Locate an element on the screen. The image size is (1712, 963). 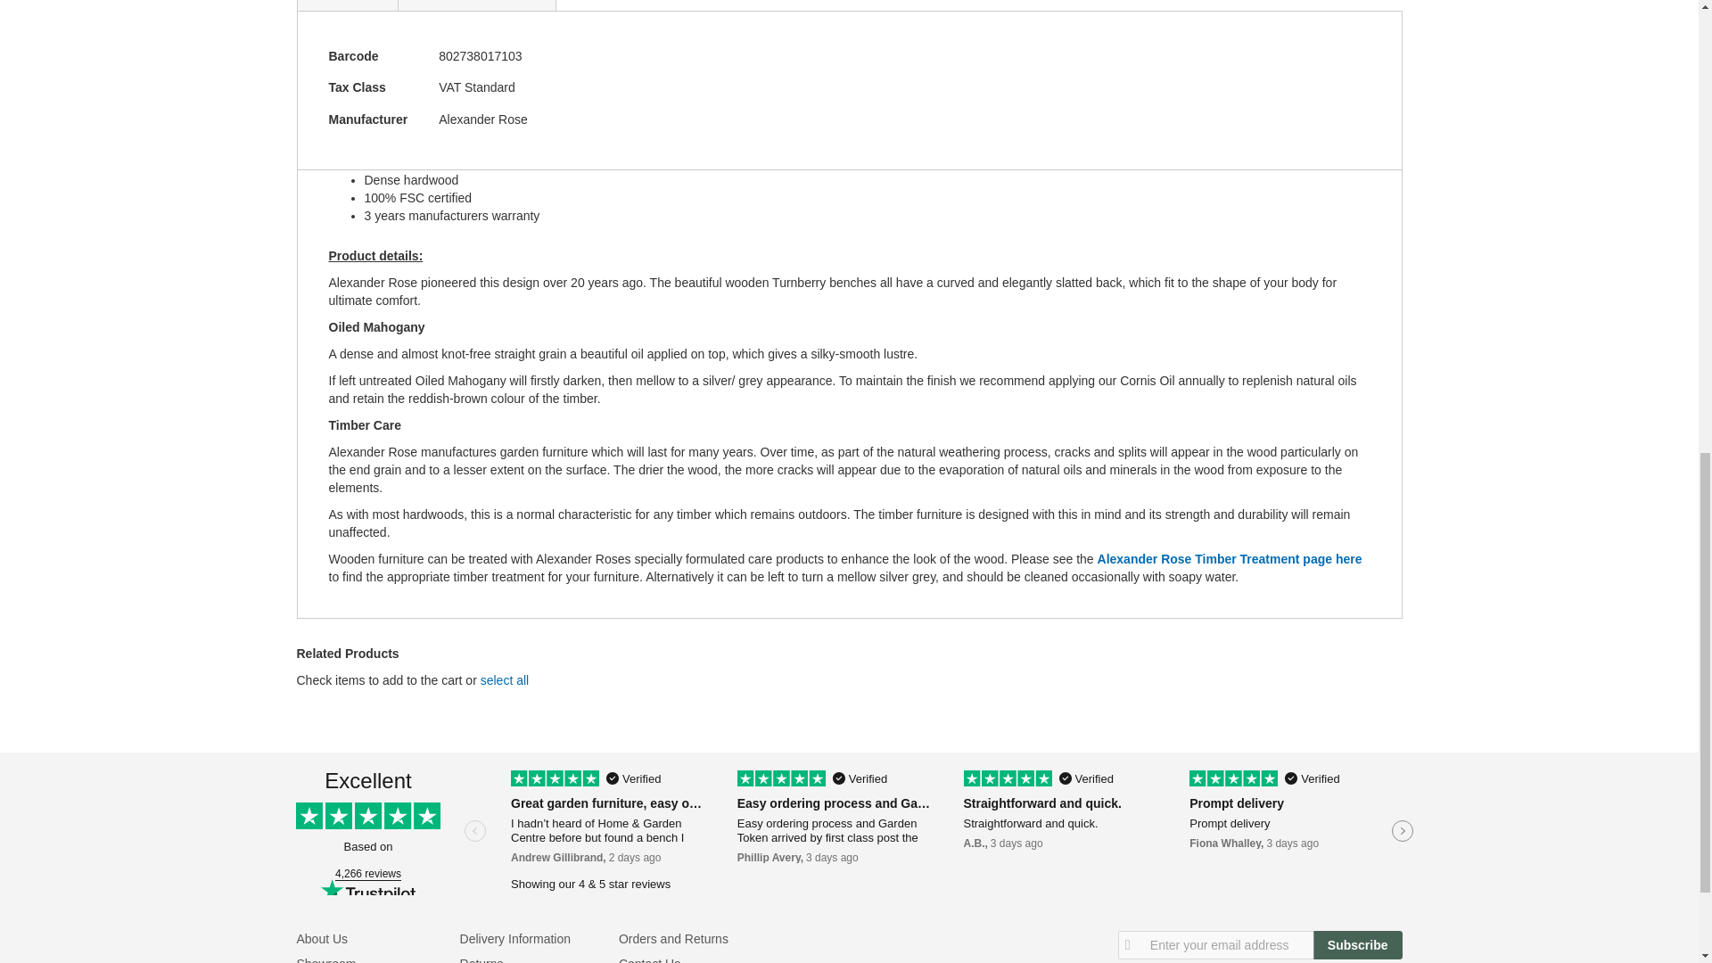
Customer reviews powered by Trustpilot is located at coordinates (848, 833).